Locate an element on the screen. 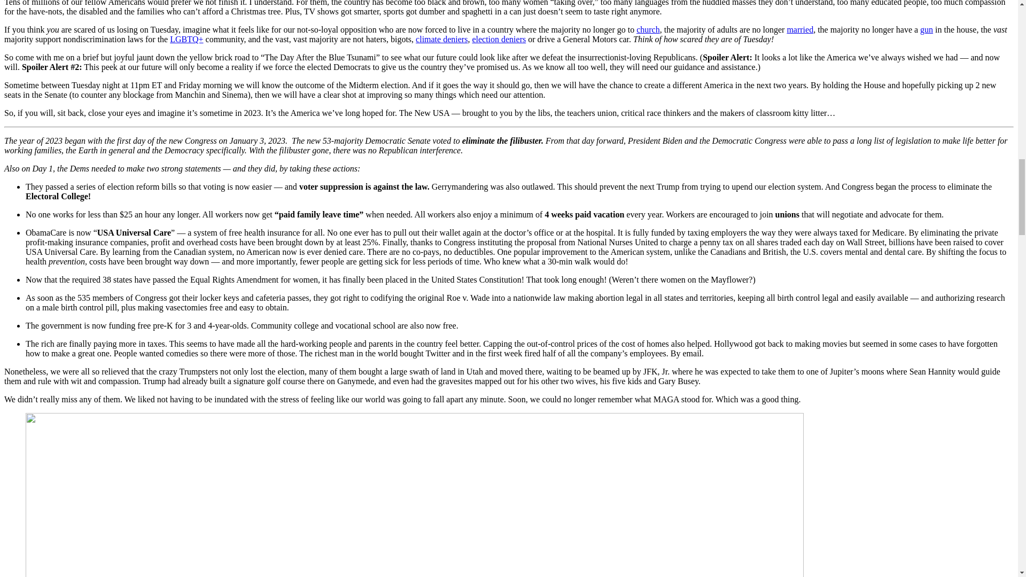  election deniers is located at coordinates (499, 39).